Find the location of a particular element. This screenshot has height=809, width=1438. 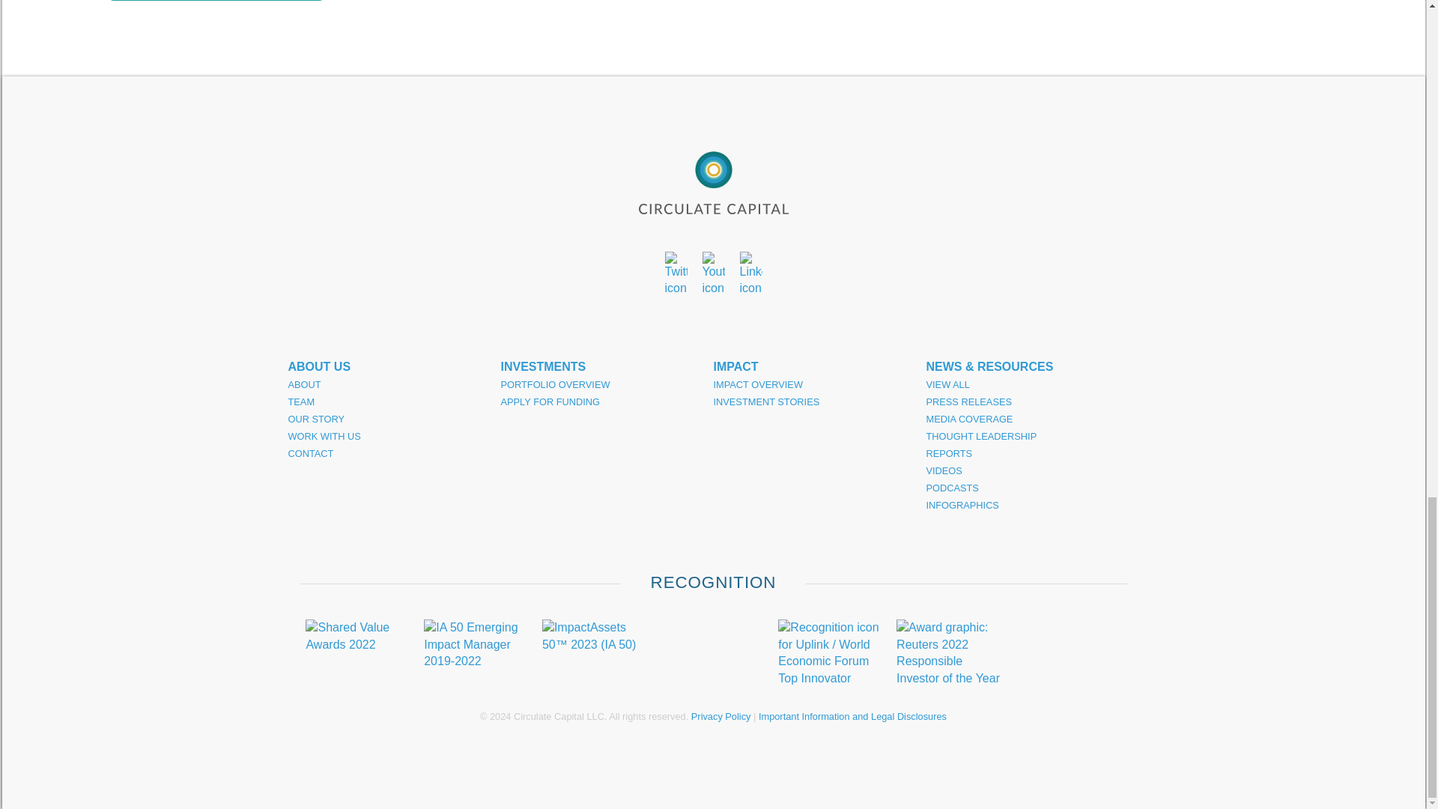

ABOUT is located at coordinates (394, 384).